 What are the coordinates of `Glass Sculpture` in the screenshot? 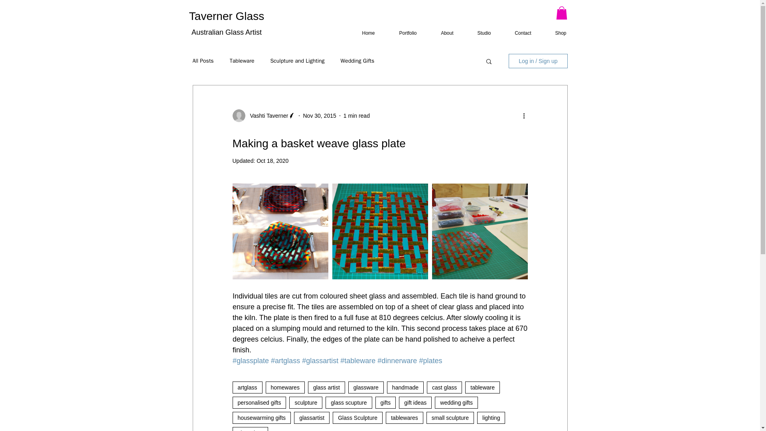 It's located at (357, 417).